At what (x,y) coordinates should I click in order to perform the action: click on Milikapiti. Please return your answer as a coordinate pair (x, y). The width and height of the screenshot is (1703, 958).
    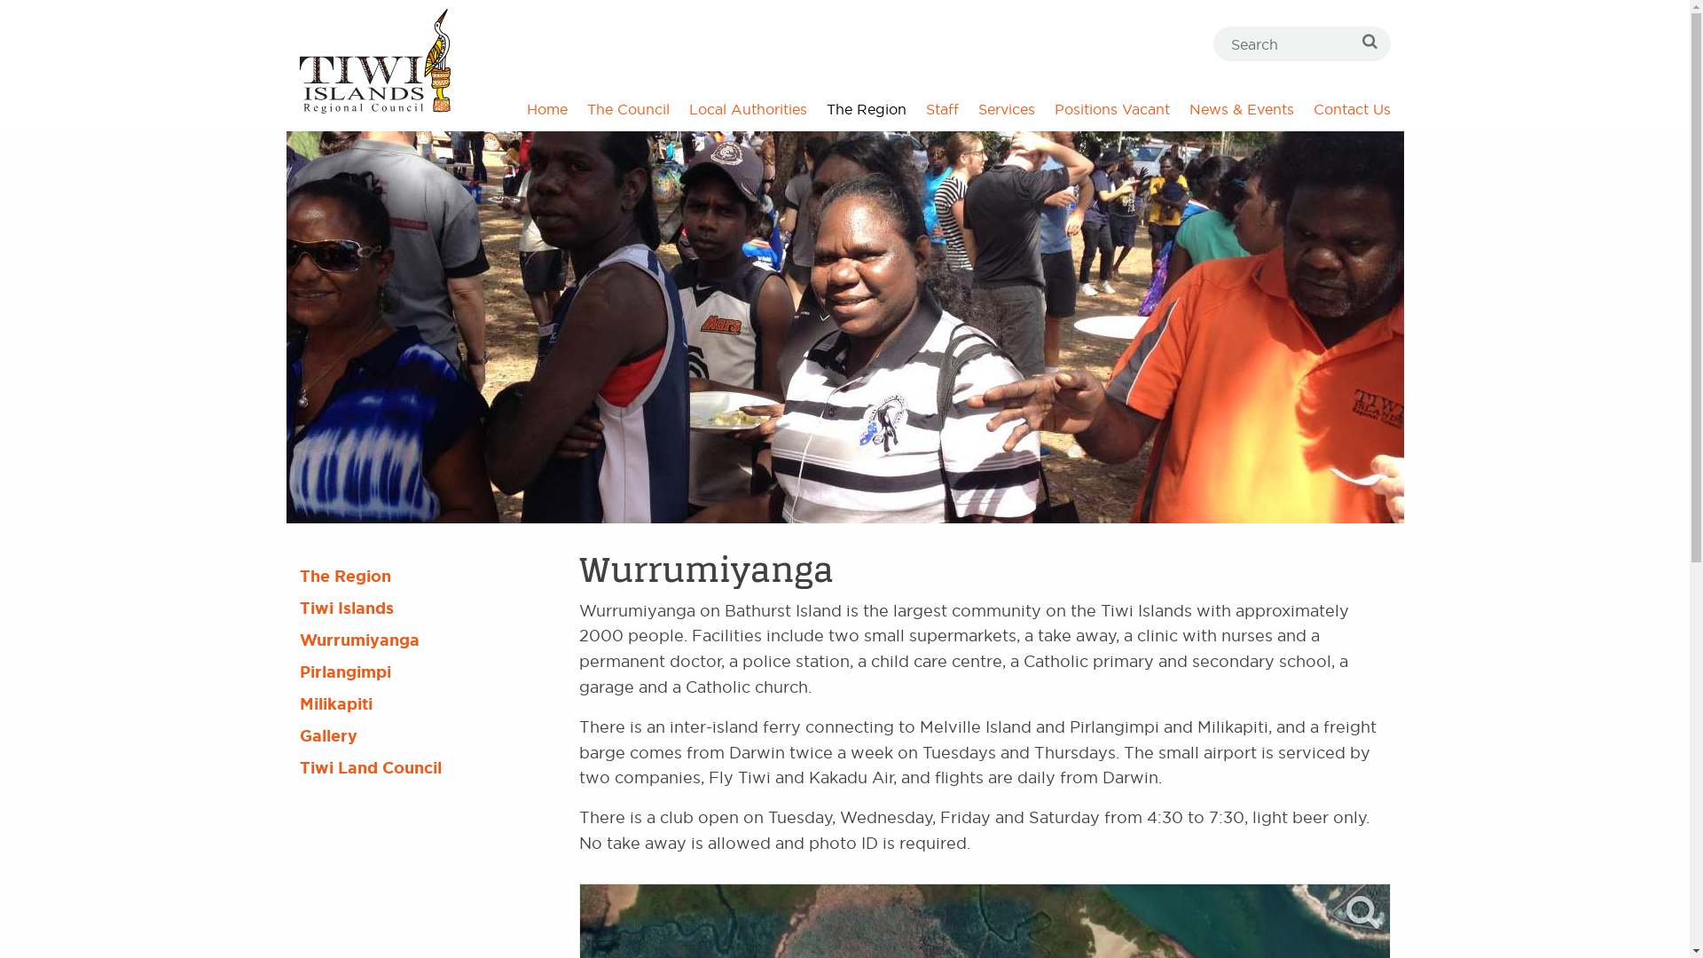
    Looking at the image, I should click on (426, 704).